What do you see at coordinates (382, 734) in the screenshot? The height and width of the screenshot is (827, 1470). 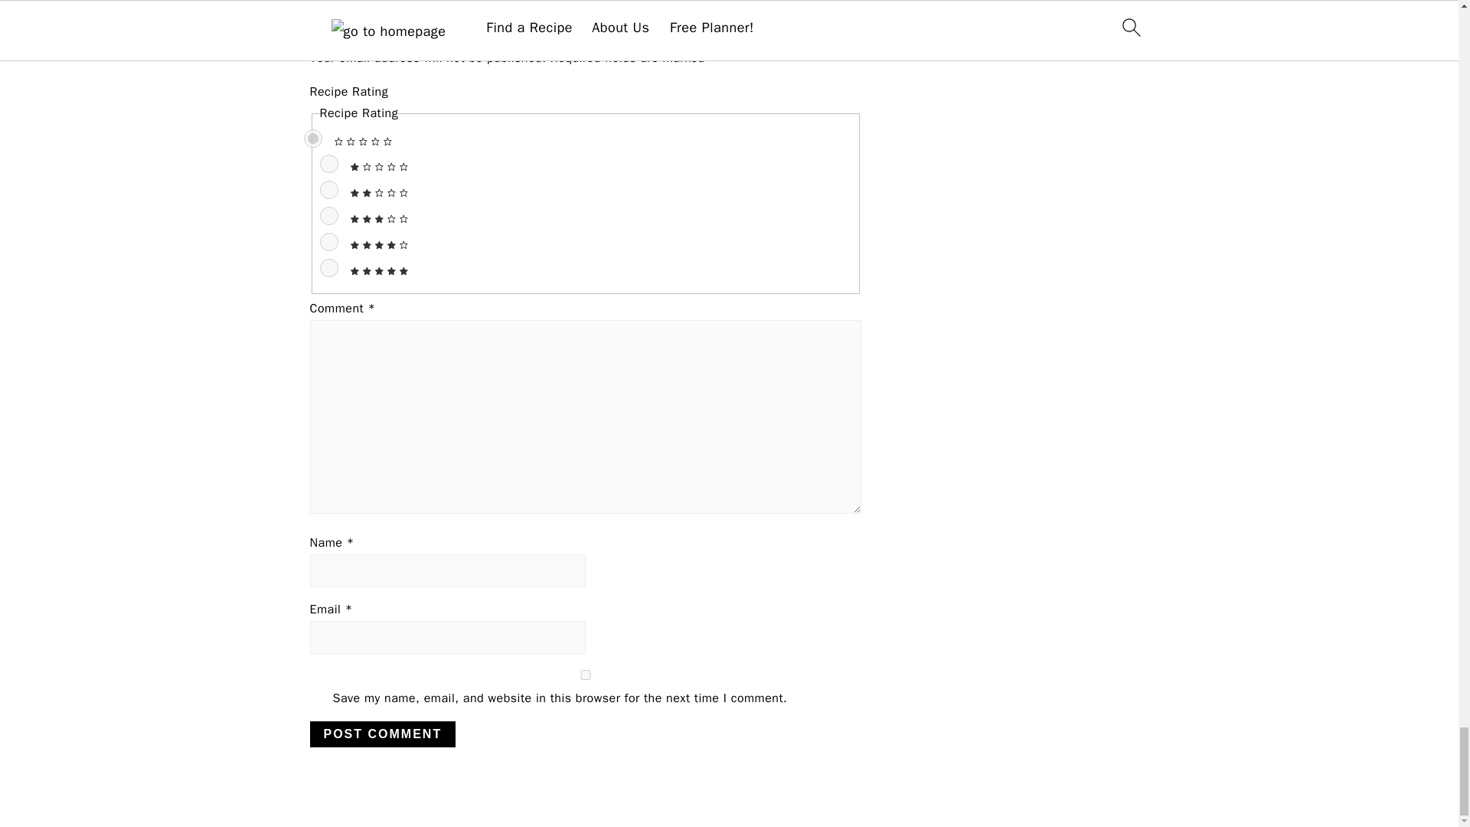 I see `Post Comment` at bounding box center [382, 734].